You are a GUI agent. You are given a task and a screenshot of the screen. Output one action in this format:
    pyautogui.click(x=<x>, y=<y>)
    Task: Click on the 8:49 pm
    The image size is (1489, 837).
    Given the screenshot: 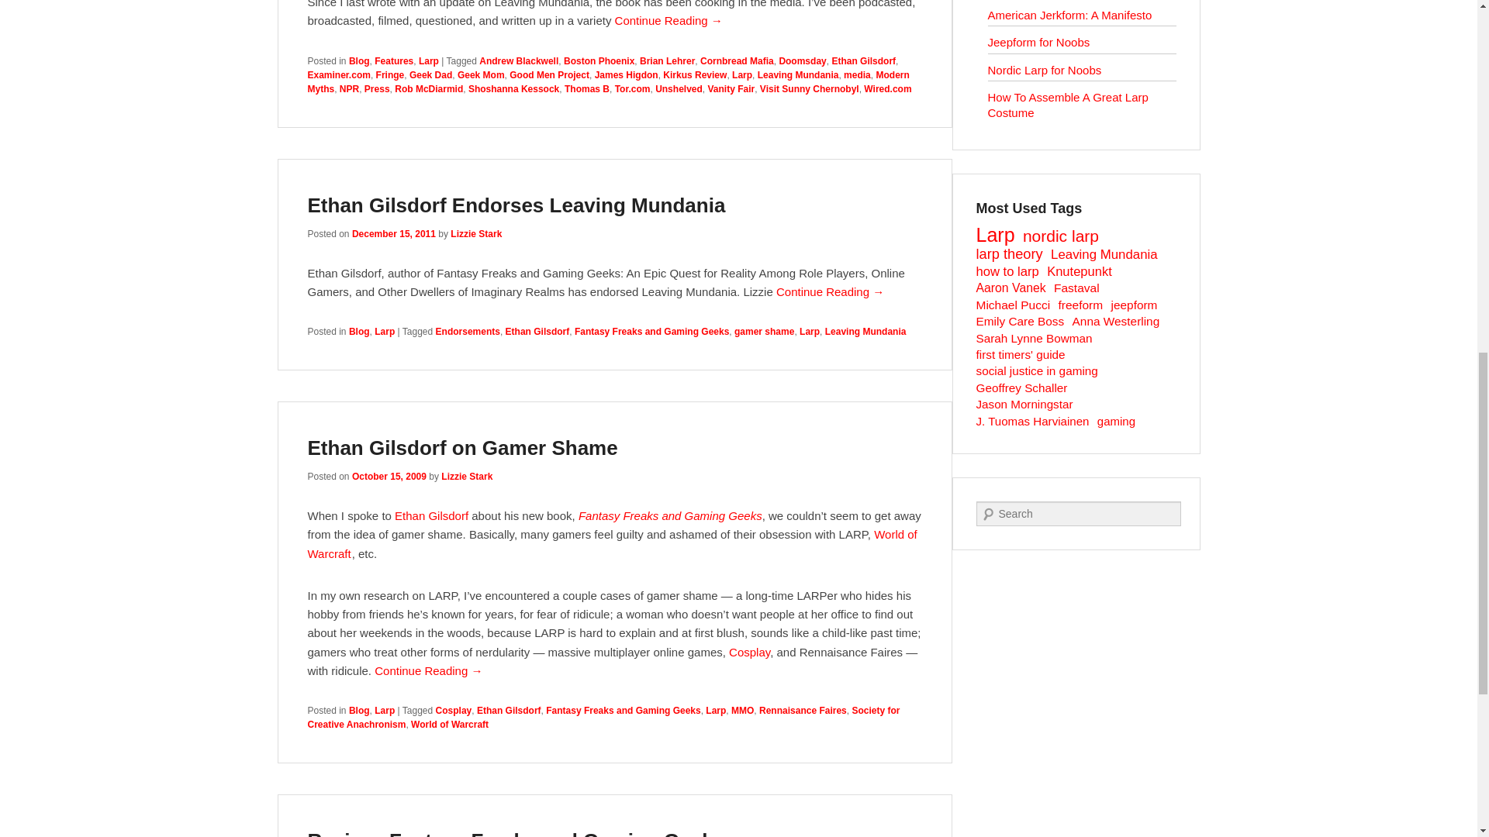 What is the action you would take?
    pyautogui.click(x=389, y=477)
    